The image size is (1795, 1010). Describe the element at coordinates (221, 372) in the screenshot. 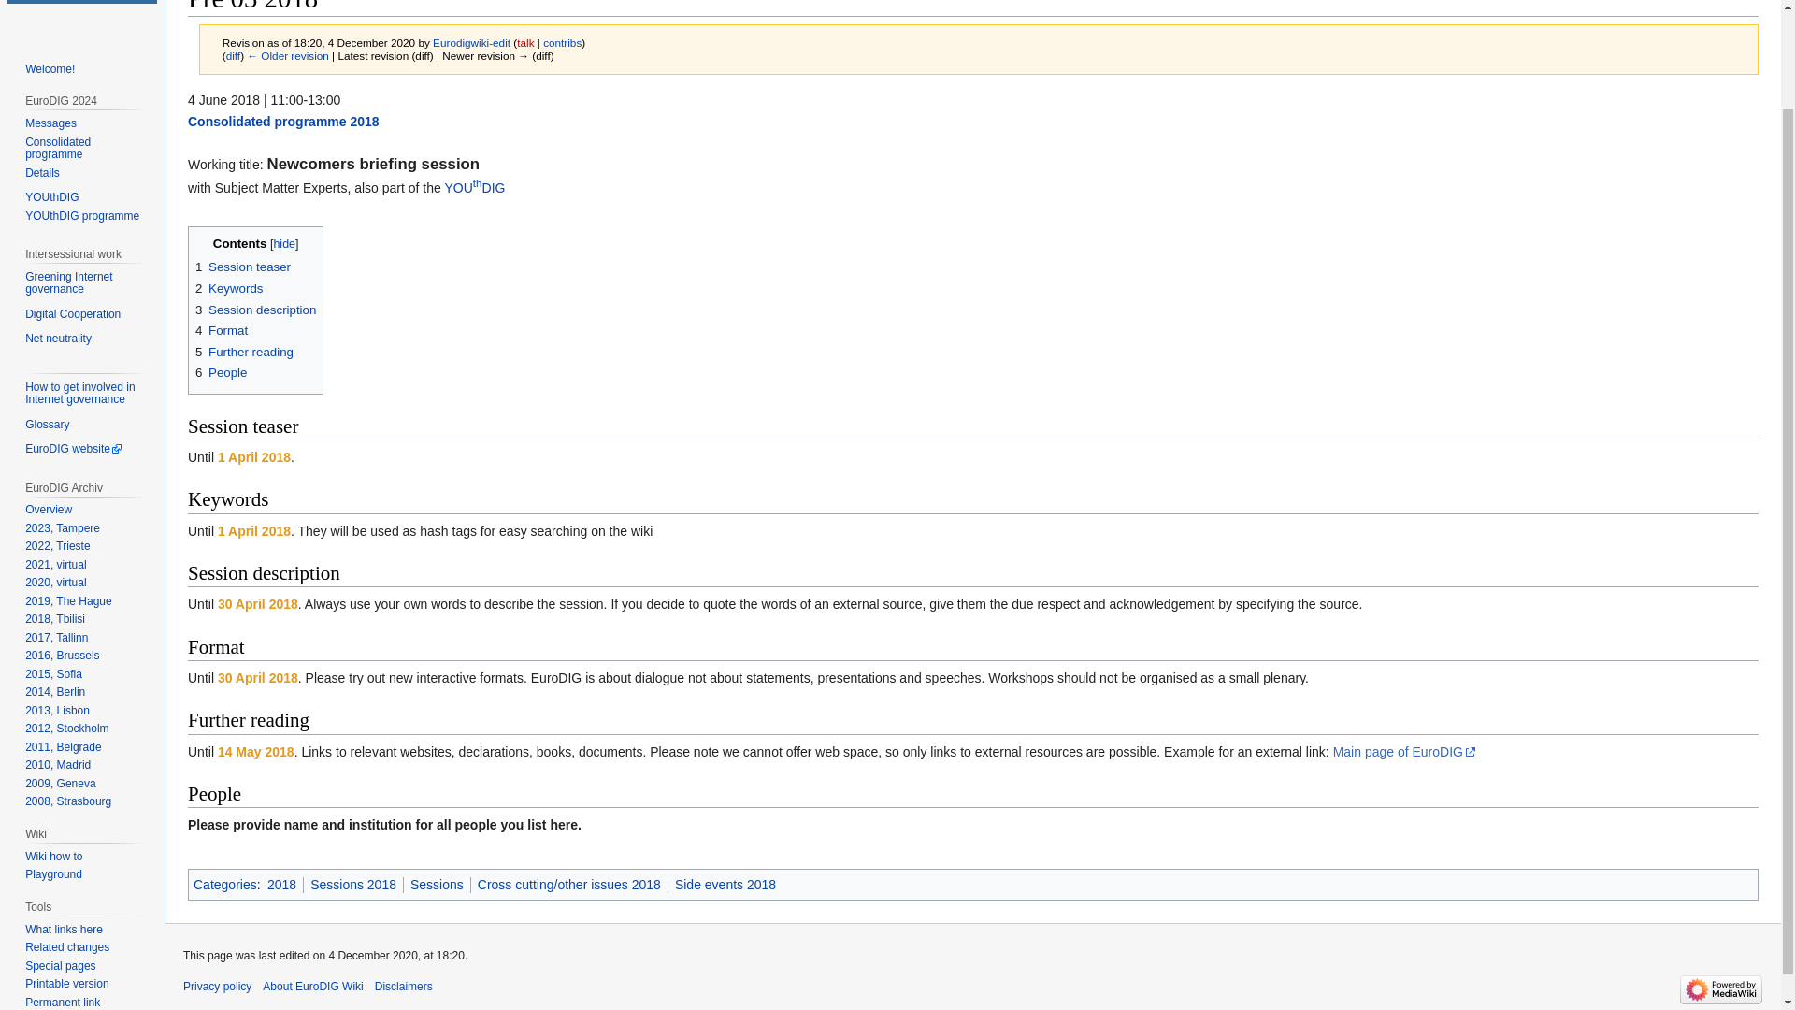

I see `6 People` at that location.